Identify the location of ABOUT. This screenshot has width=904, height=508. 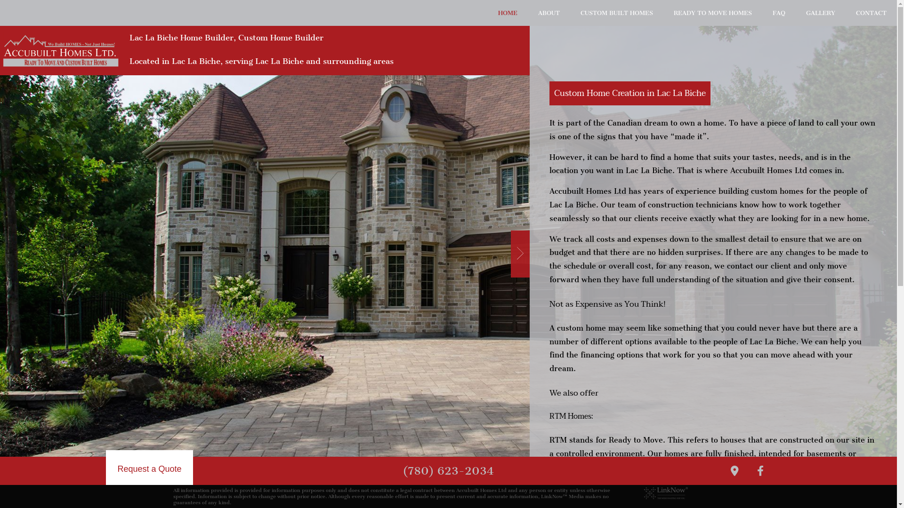
(549, 13).